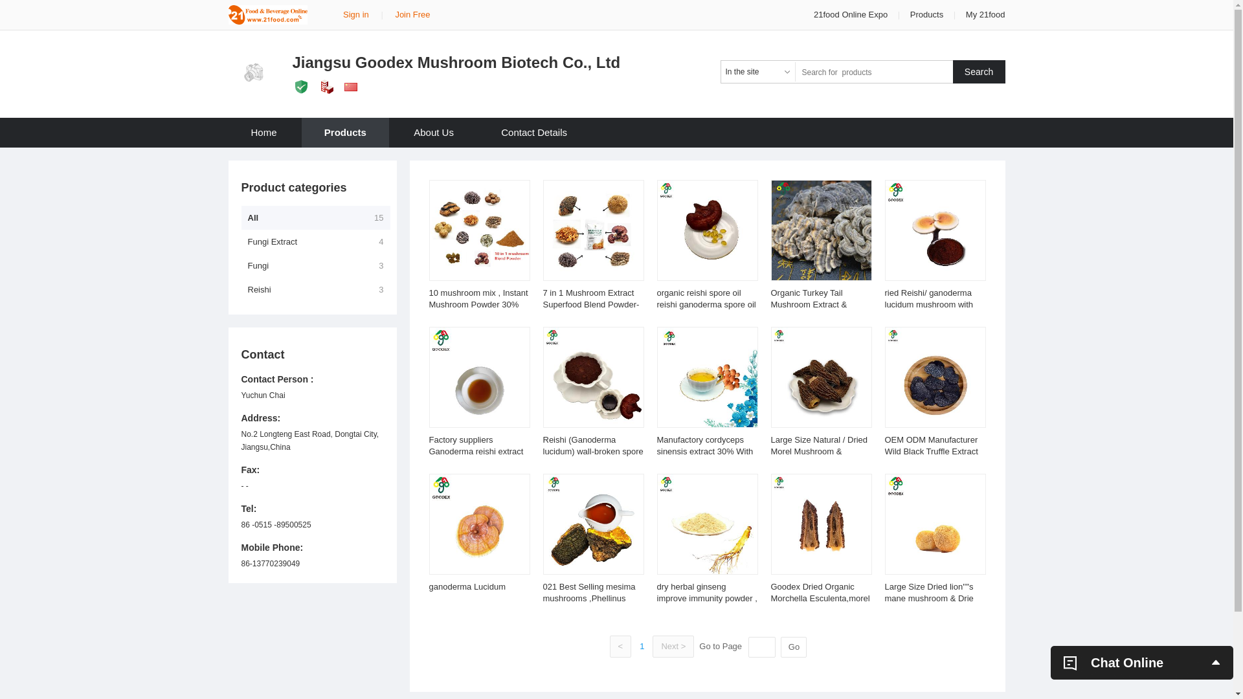  Describe the element at coordinates (346, 133) in the screenshot. I see `Products` at that location.